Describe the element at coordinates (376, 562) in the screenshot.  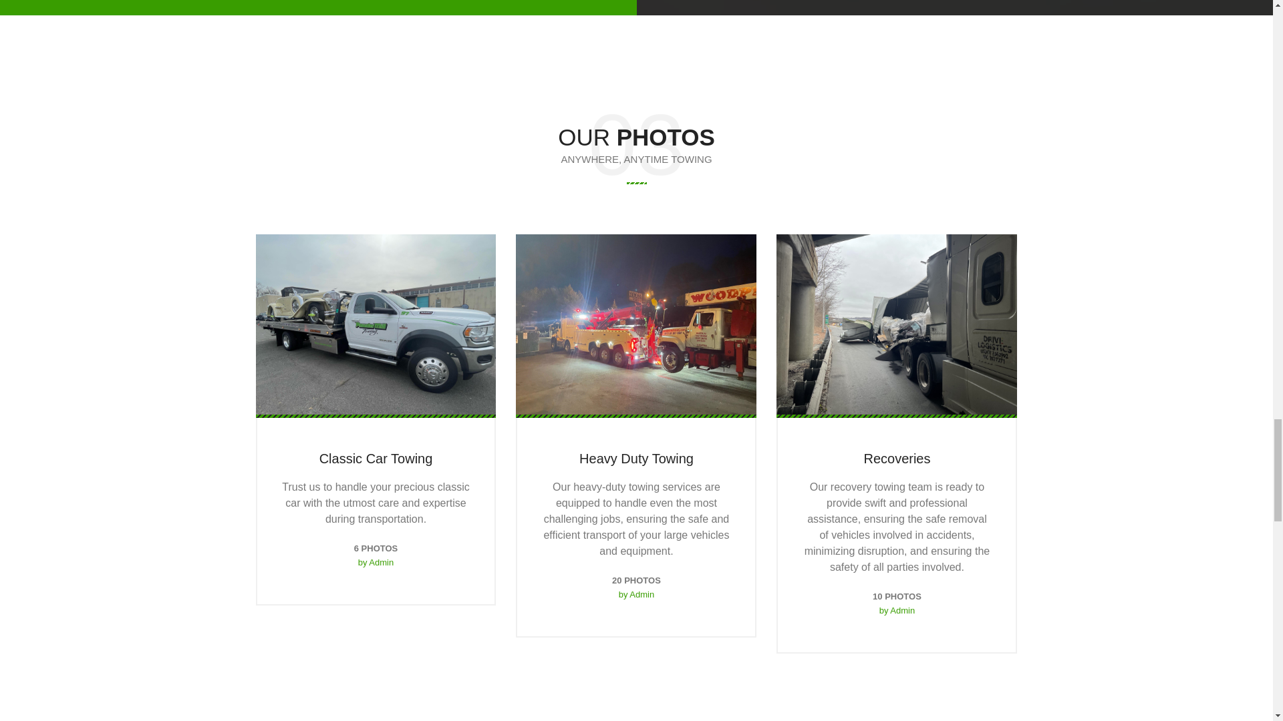
I see `by Admin` at that location.